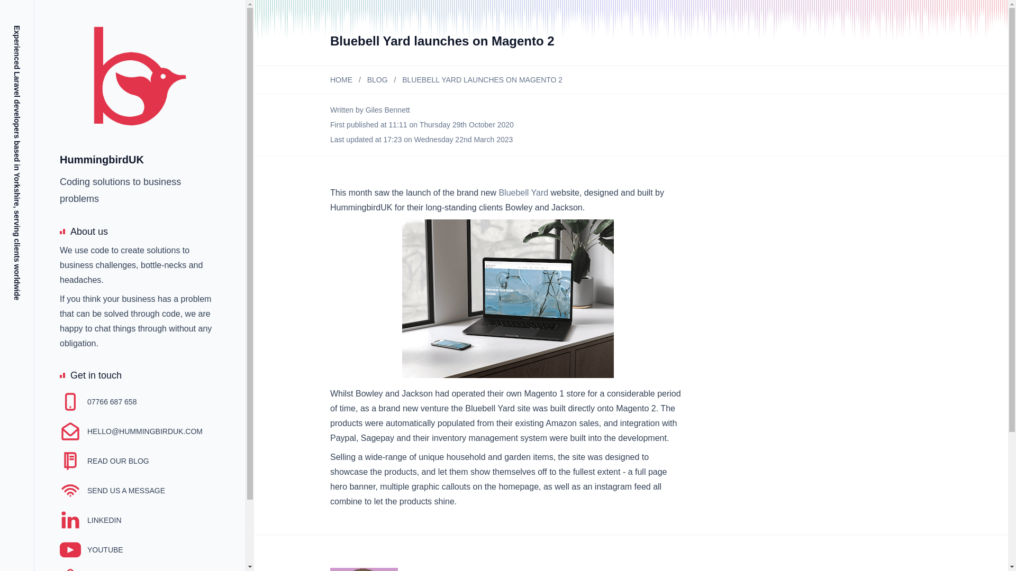 The image size is (1016, 571). What do you see at coordinates (341, 79) in the screenshot?
I see `HOME` at bounding box center [341, 79].